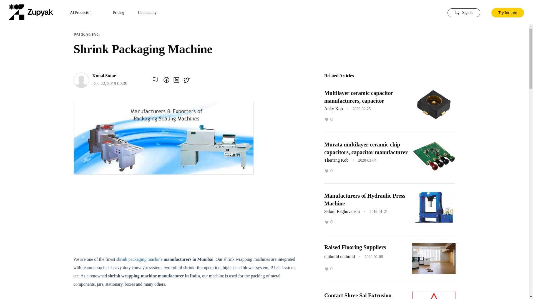  What do you see at coordinates (147, 13) in the screenshot?
I see `Community` at bounding box center [147, 13].